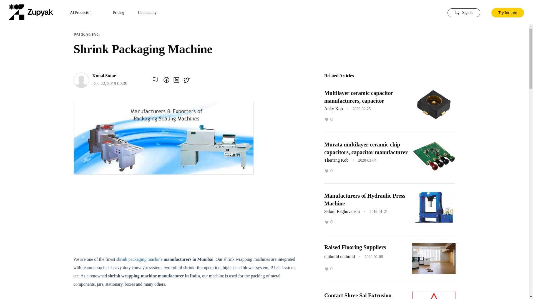  What do you see at coordinates (147, 13) in the screenshot?
I see `Community` at bounding box center [147, 13].